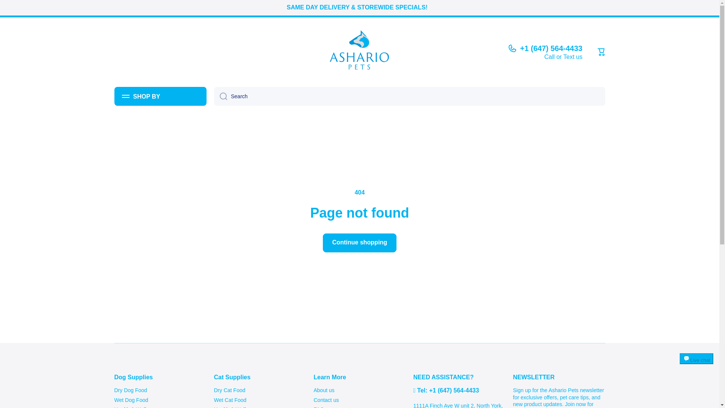 This screenshot has width=725, height=408. What do you see at coordinates (130, 389) in the screenshot?
I see `Dry Dog Food` at bounding box center [130, 389].